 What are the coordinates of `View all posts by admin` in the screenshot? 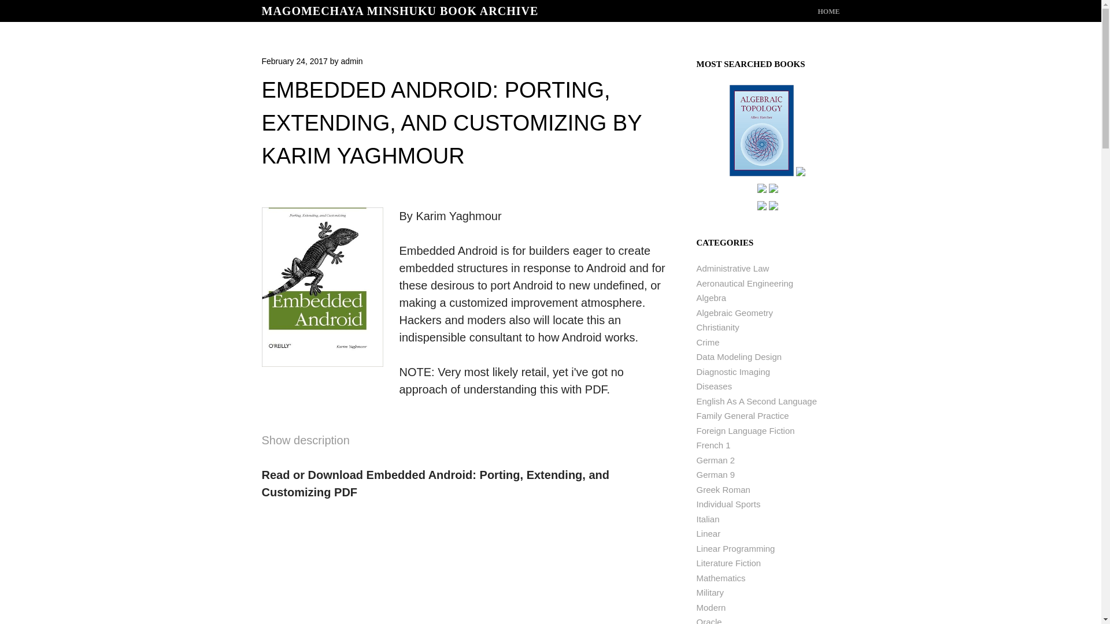 It's located at (351, 61).